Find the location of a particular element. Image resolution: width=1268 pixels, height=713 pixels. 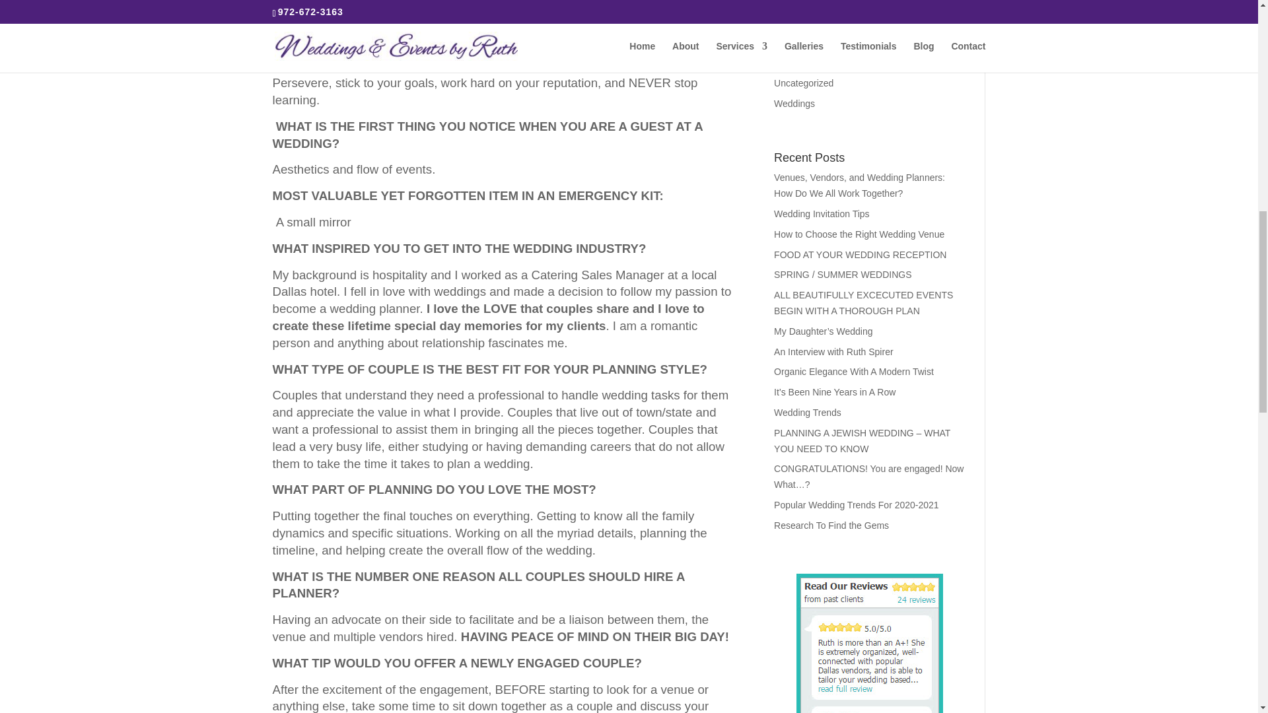

How to Choose the Right Wedding Venue is located at coordinates (859, 234).